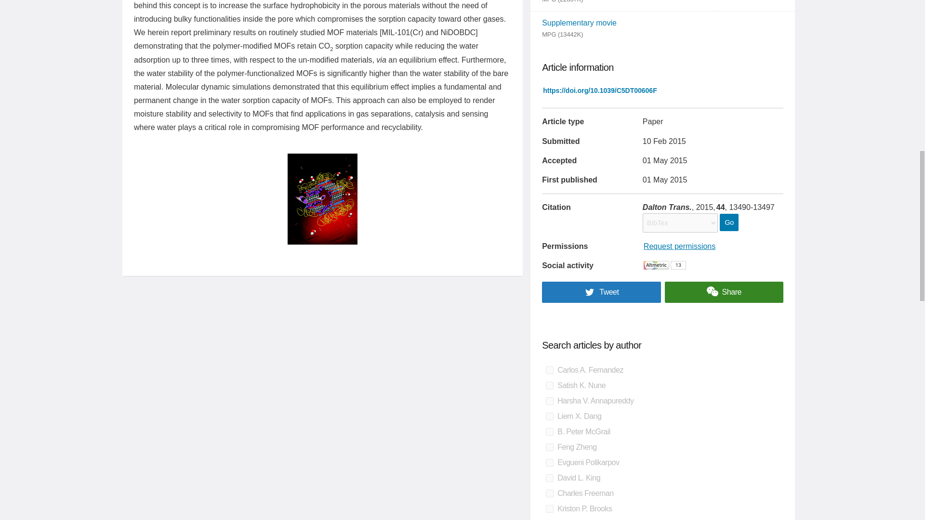 Image resolution: width=925 pixels, height=520 pixels. What do you see at coordinates (549, 493) in the screenshot?
I see `on` at bounding box center [549, 493].